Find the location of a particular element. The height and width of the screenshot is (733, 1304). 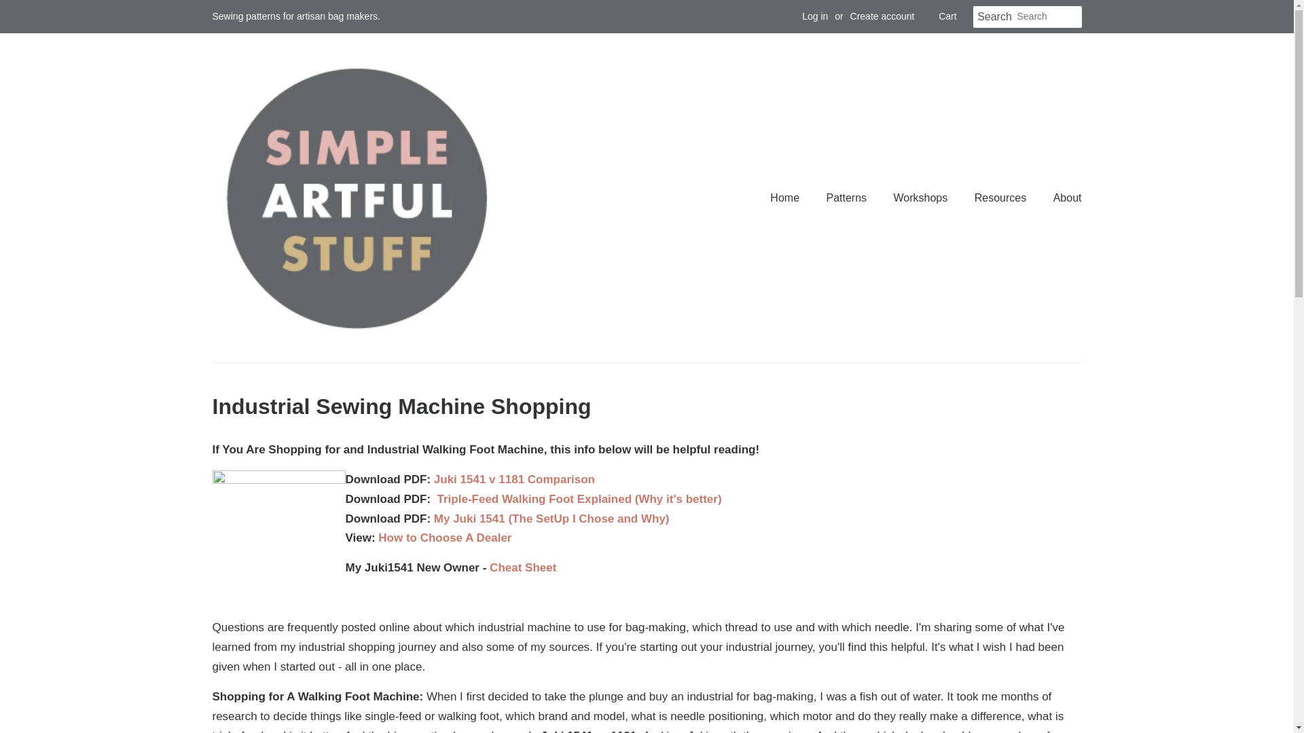

Cart is located at coordinates (947, 16).